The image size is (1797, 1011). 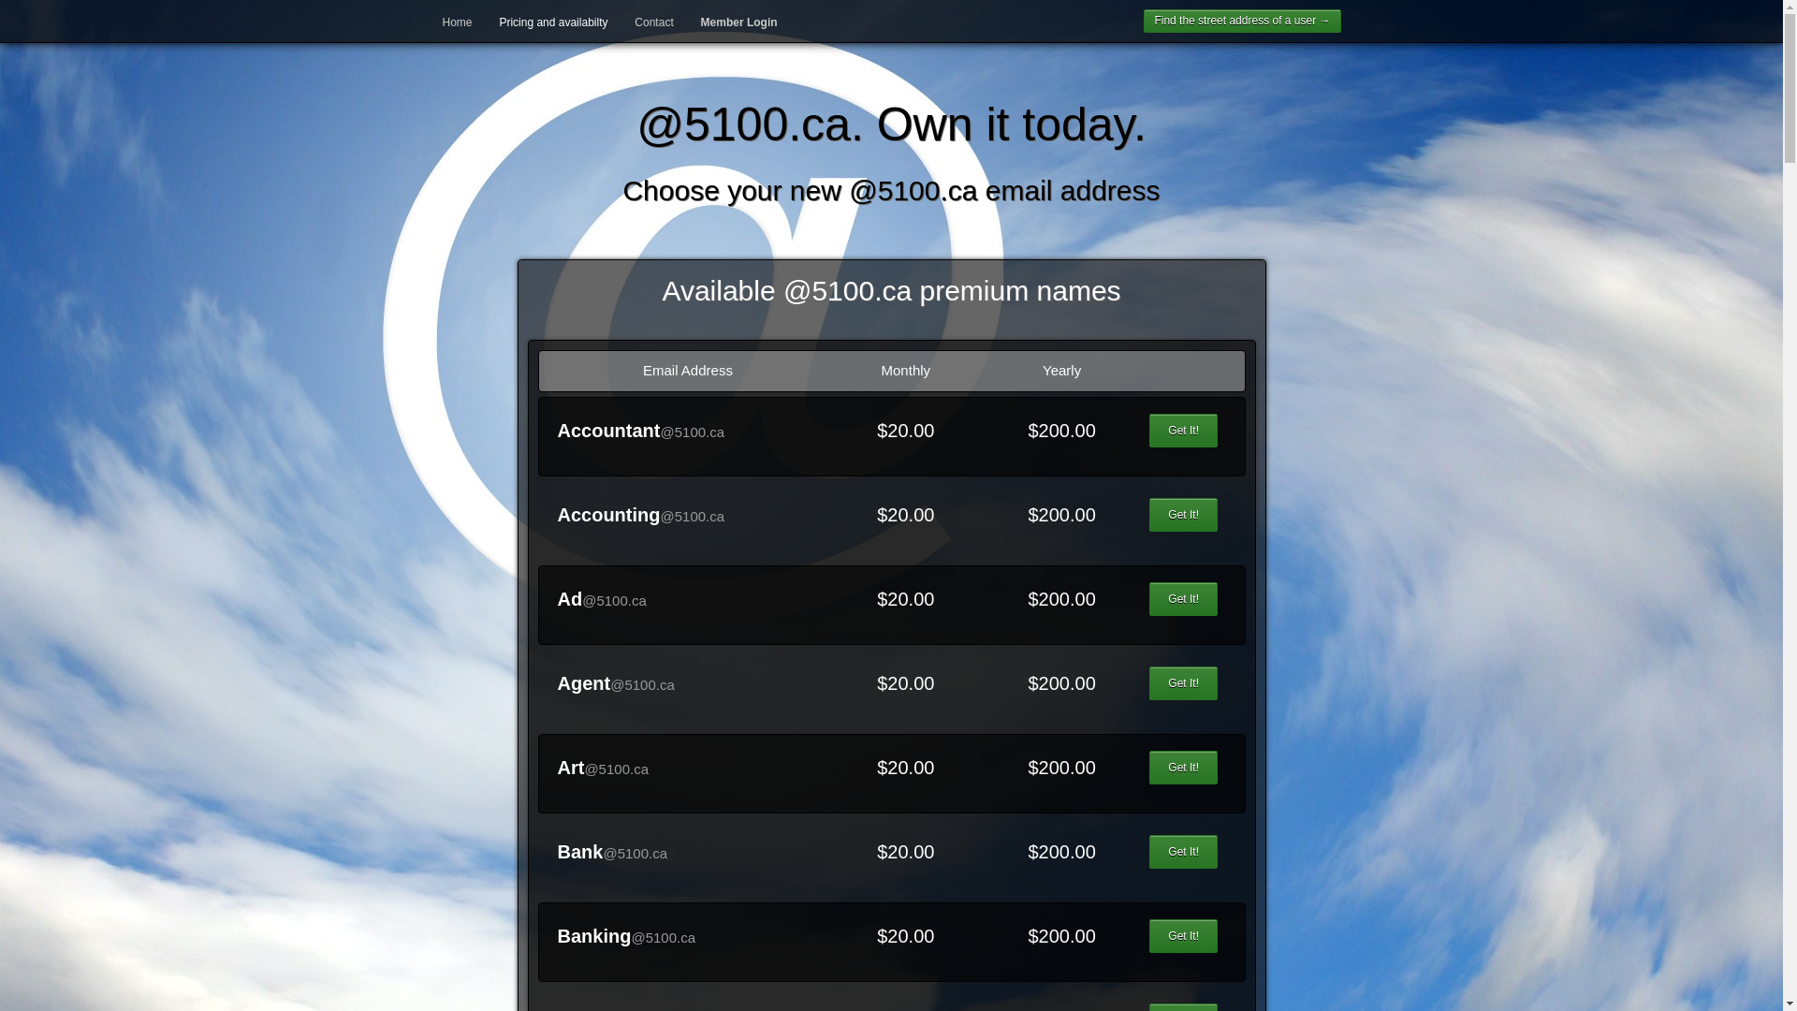 I want to click on Get It!, so click(x=1183, y=599).